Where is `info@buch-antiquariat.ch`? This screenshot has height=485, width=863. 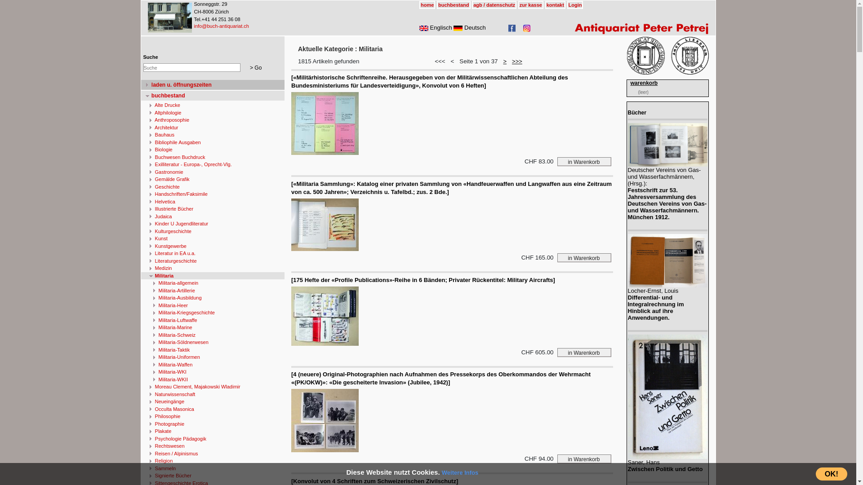
info@buch-antiquariat.ch is located at coordinates (222, 26).